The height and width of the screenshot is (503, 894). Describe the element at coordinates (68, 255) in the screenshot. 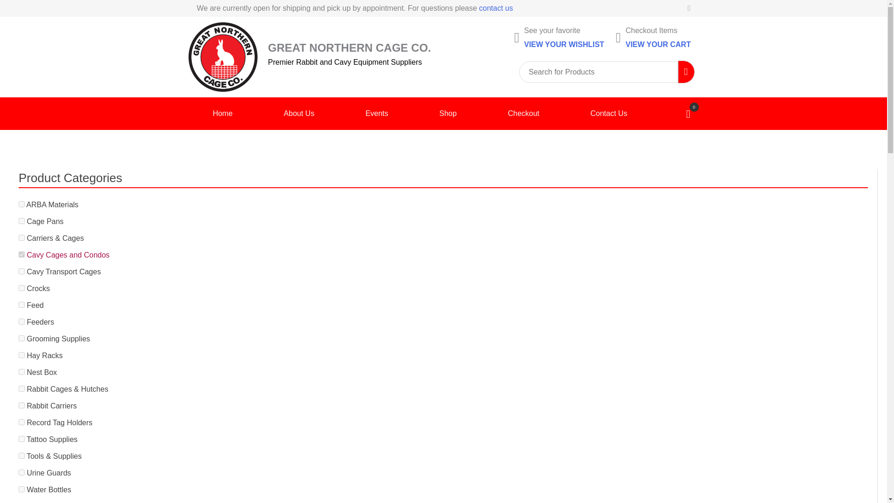

I see `Cavy Cages and Condos` at that location.